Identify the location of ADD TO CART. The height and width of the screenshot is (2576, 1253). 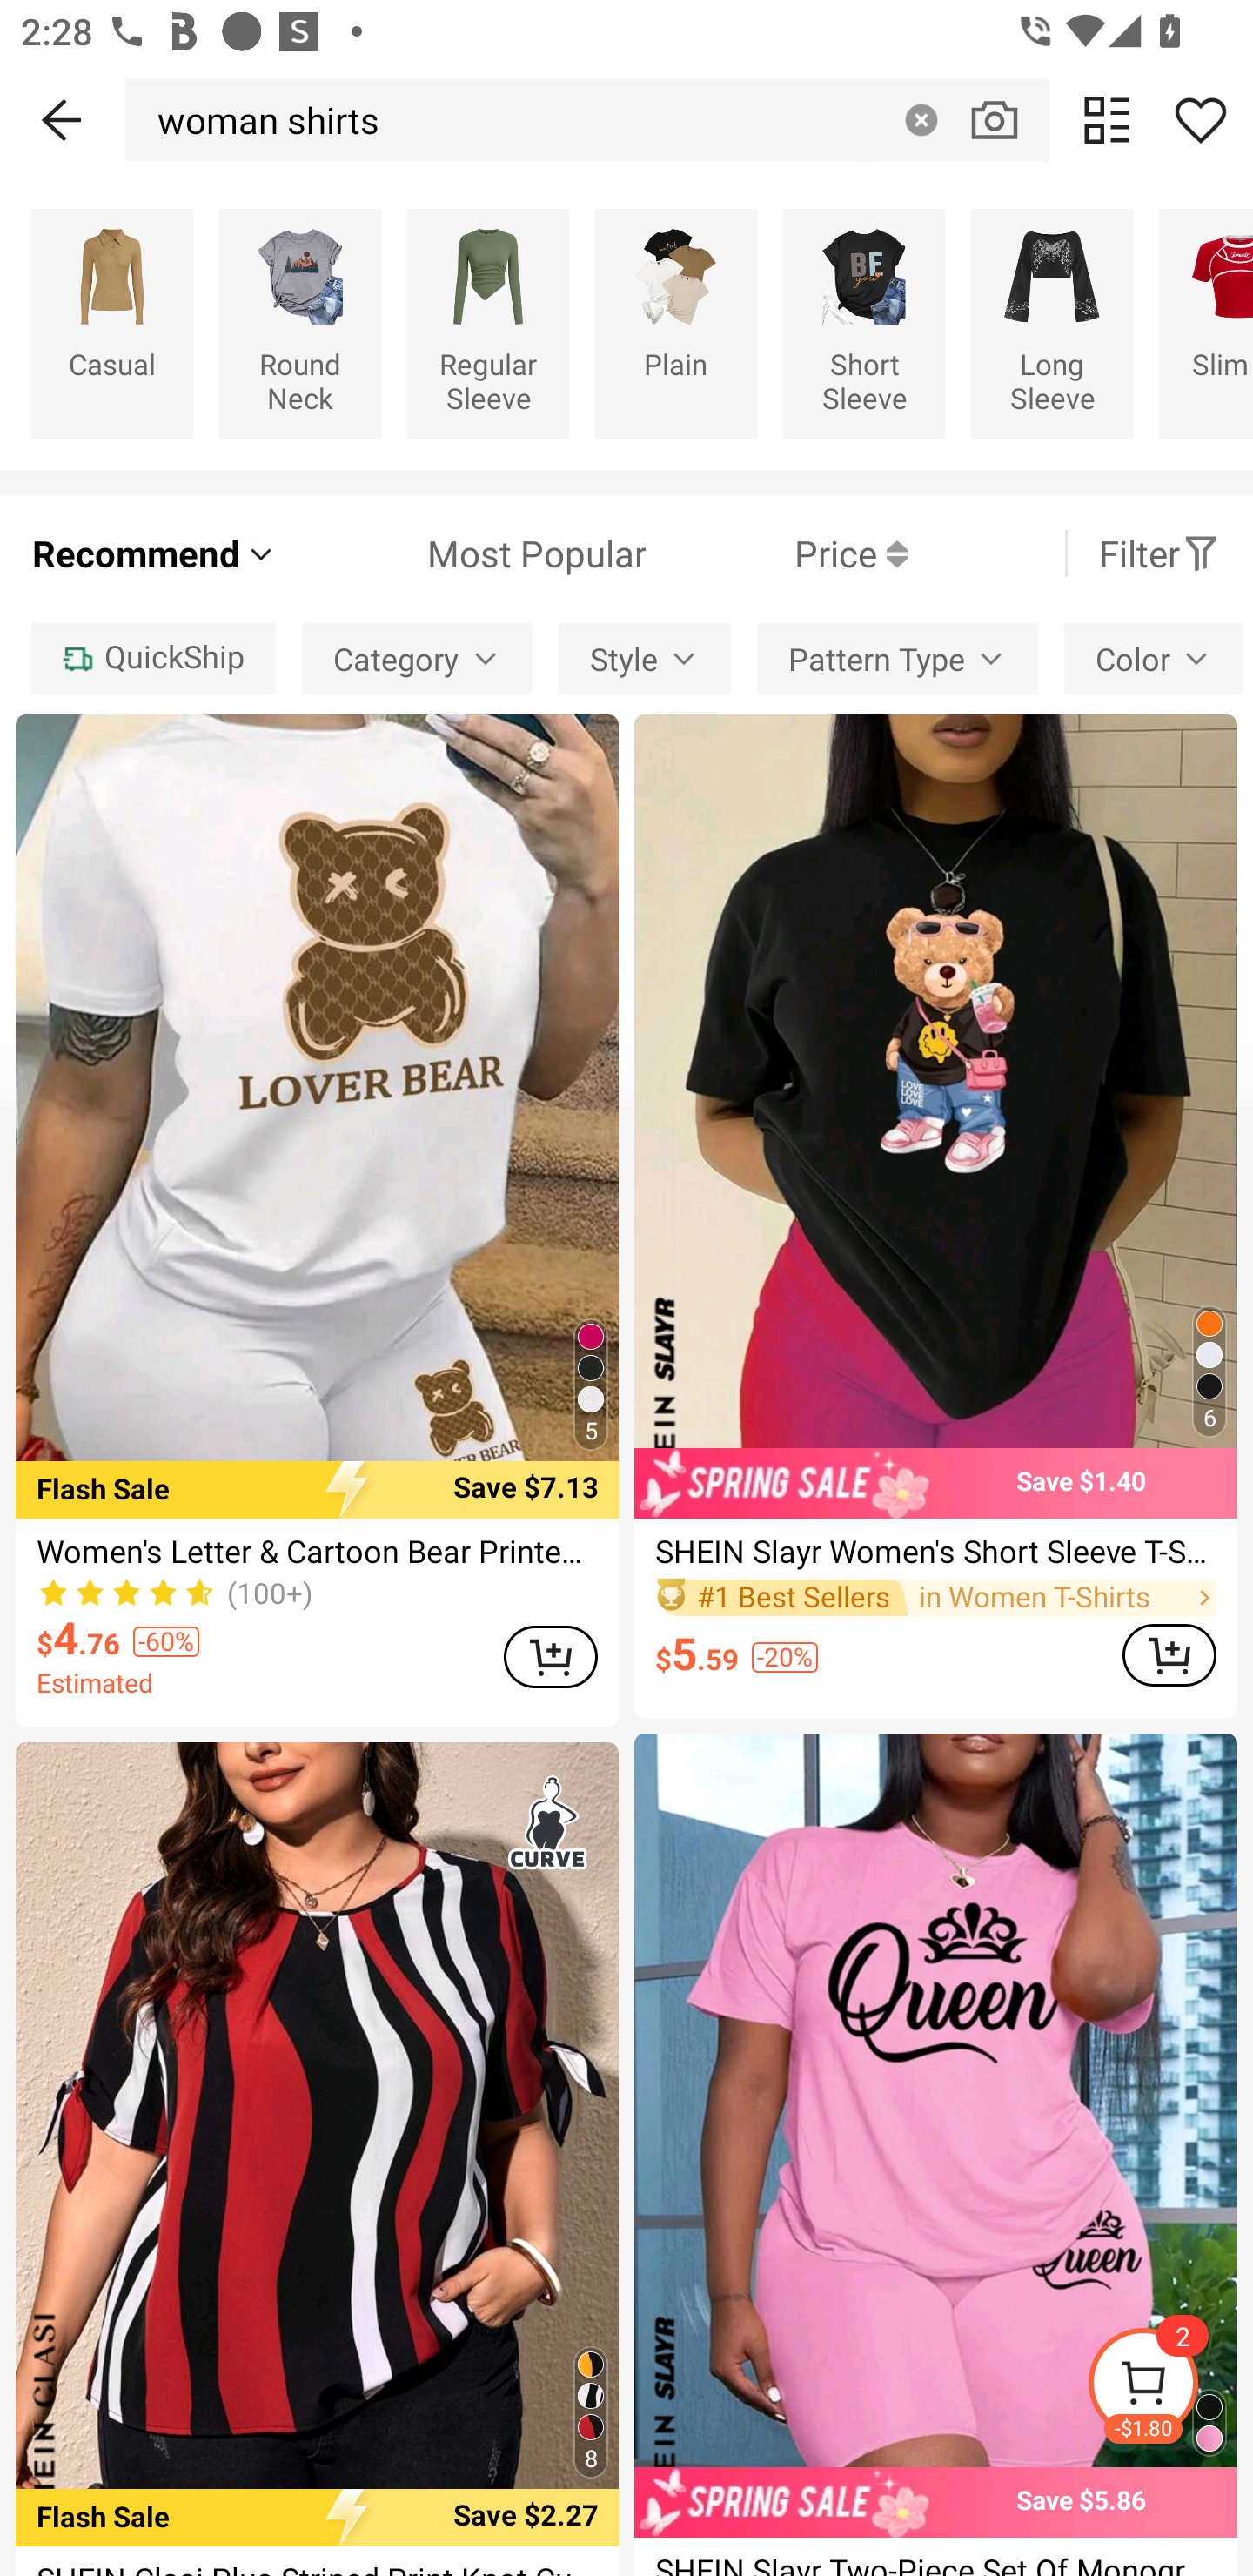
(1169, 1654).